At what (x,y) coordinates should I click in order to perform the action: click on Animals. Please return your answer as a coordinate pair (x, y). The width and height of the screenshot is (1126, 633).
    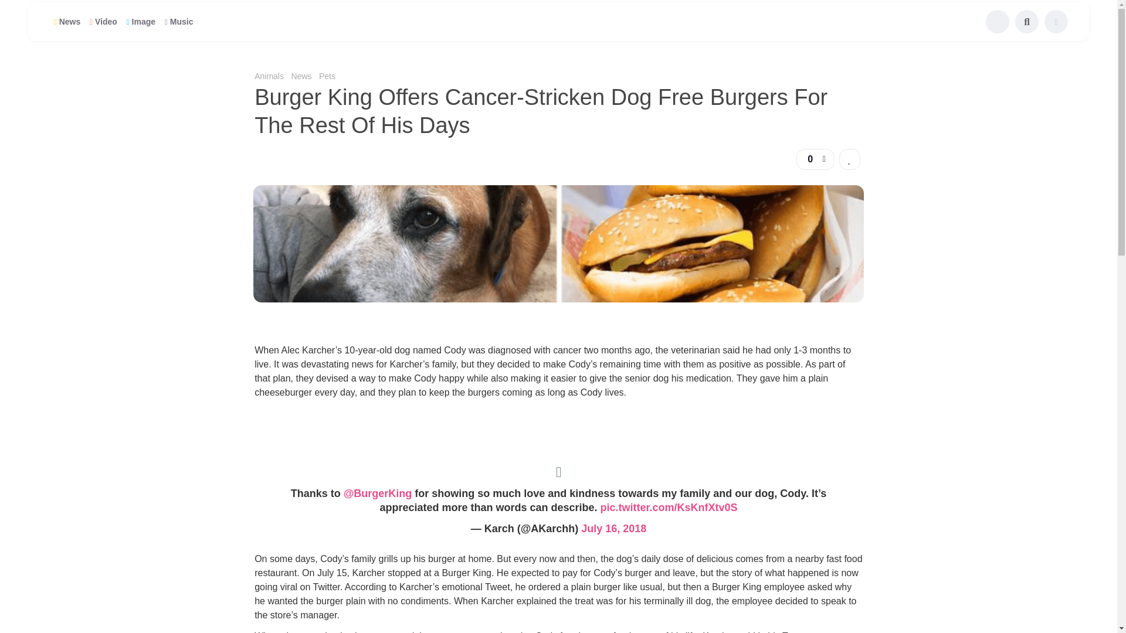
    Looking at the image, I should click on (269, 76).